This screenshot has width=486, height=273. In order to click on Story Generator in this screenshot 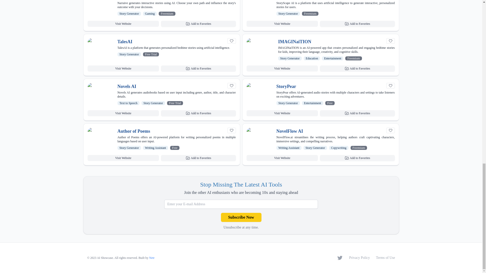, I will do `click(288, 14)`.